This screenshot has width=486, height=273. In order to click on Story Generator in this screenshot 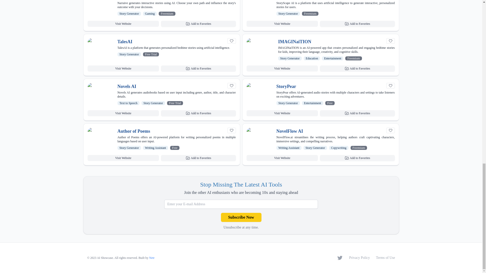, I will do `click(288, 14)`.